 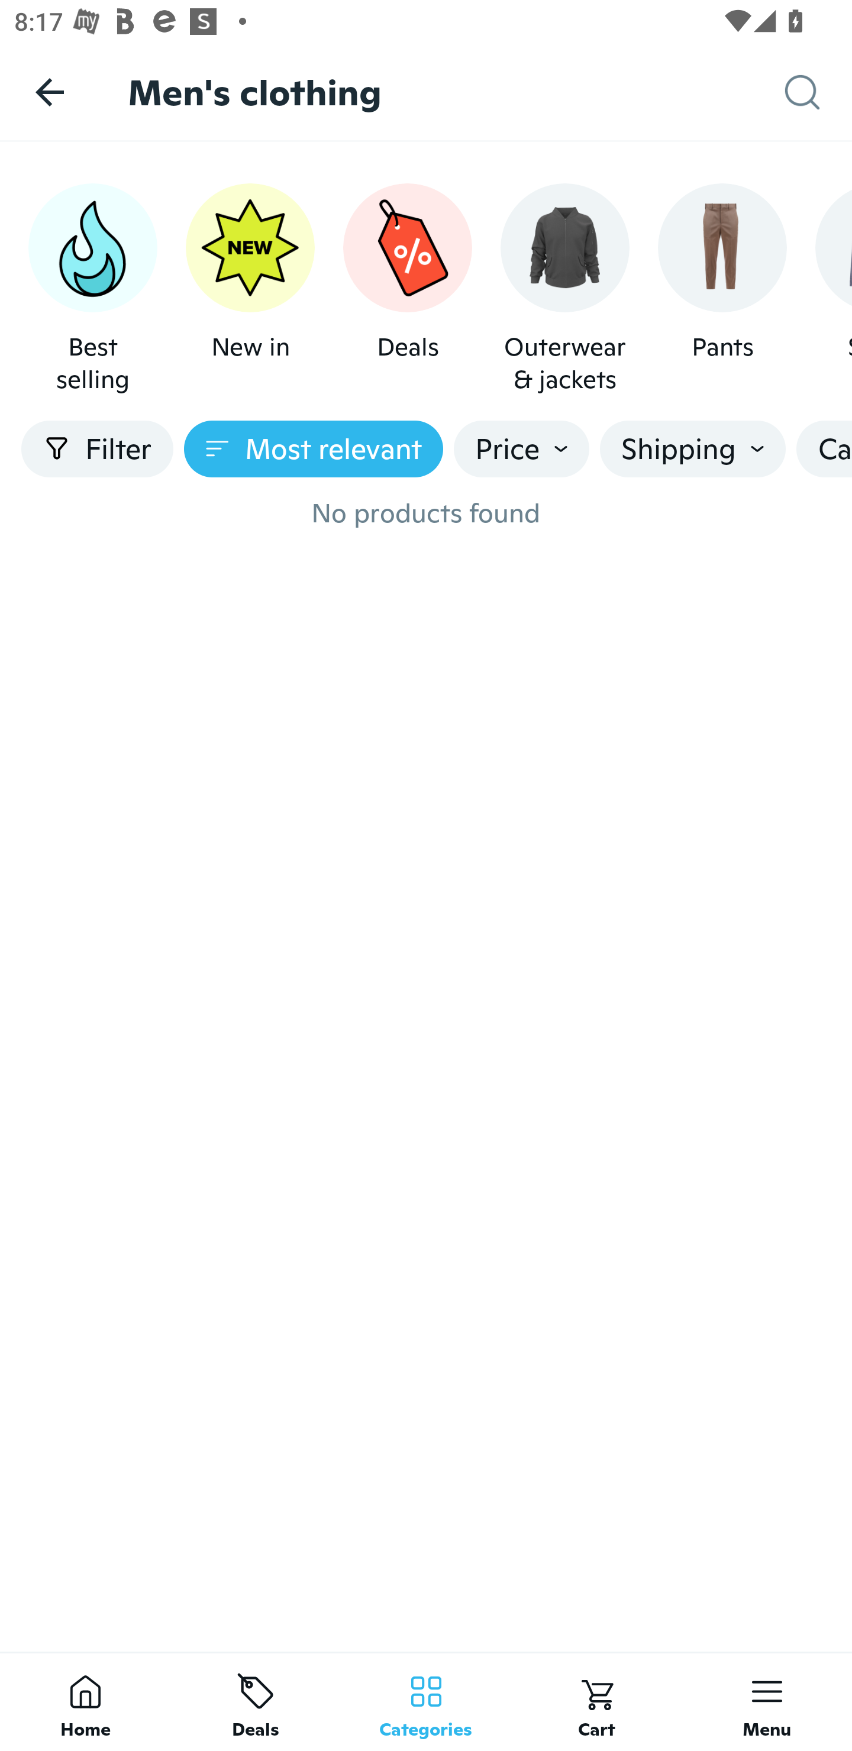 What do you see at coordinates (256, 1701) in the screenshot?
I see `Deals` at bounding box center [256, 1701].